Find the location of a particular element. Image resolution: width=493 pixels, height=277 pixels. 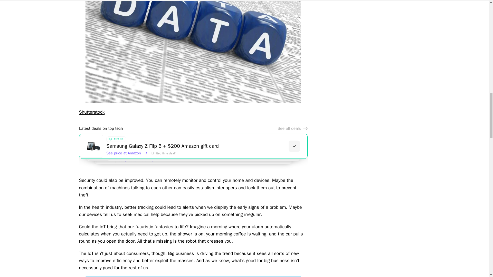

Shutterstock is located at coordinates (92, 112).